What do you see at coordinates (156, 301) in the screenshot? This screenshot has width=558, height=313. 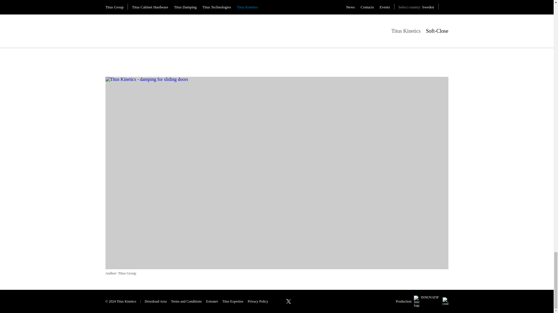 I see `Download Area` at bounding box center [156, 301].